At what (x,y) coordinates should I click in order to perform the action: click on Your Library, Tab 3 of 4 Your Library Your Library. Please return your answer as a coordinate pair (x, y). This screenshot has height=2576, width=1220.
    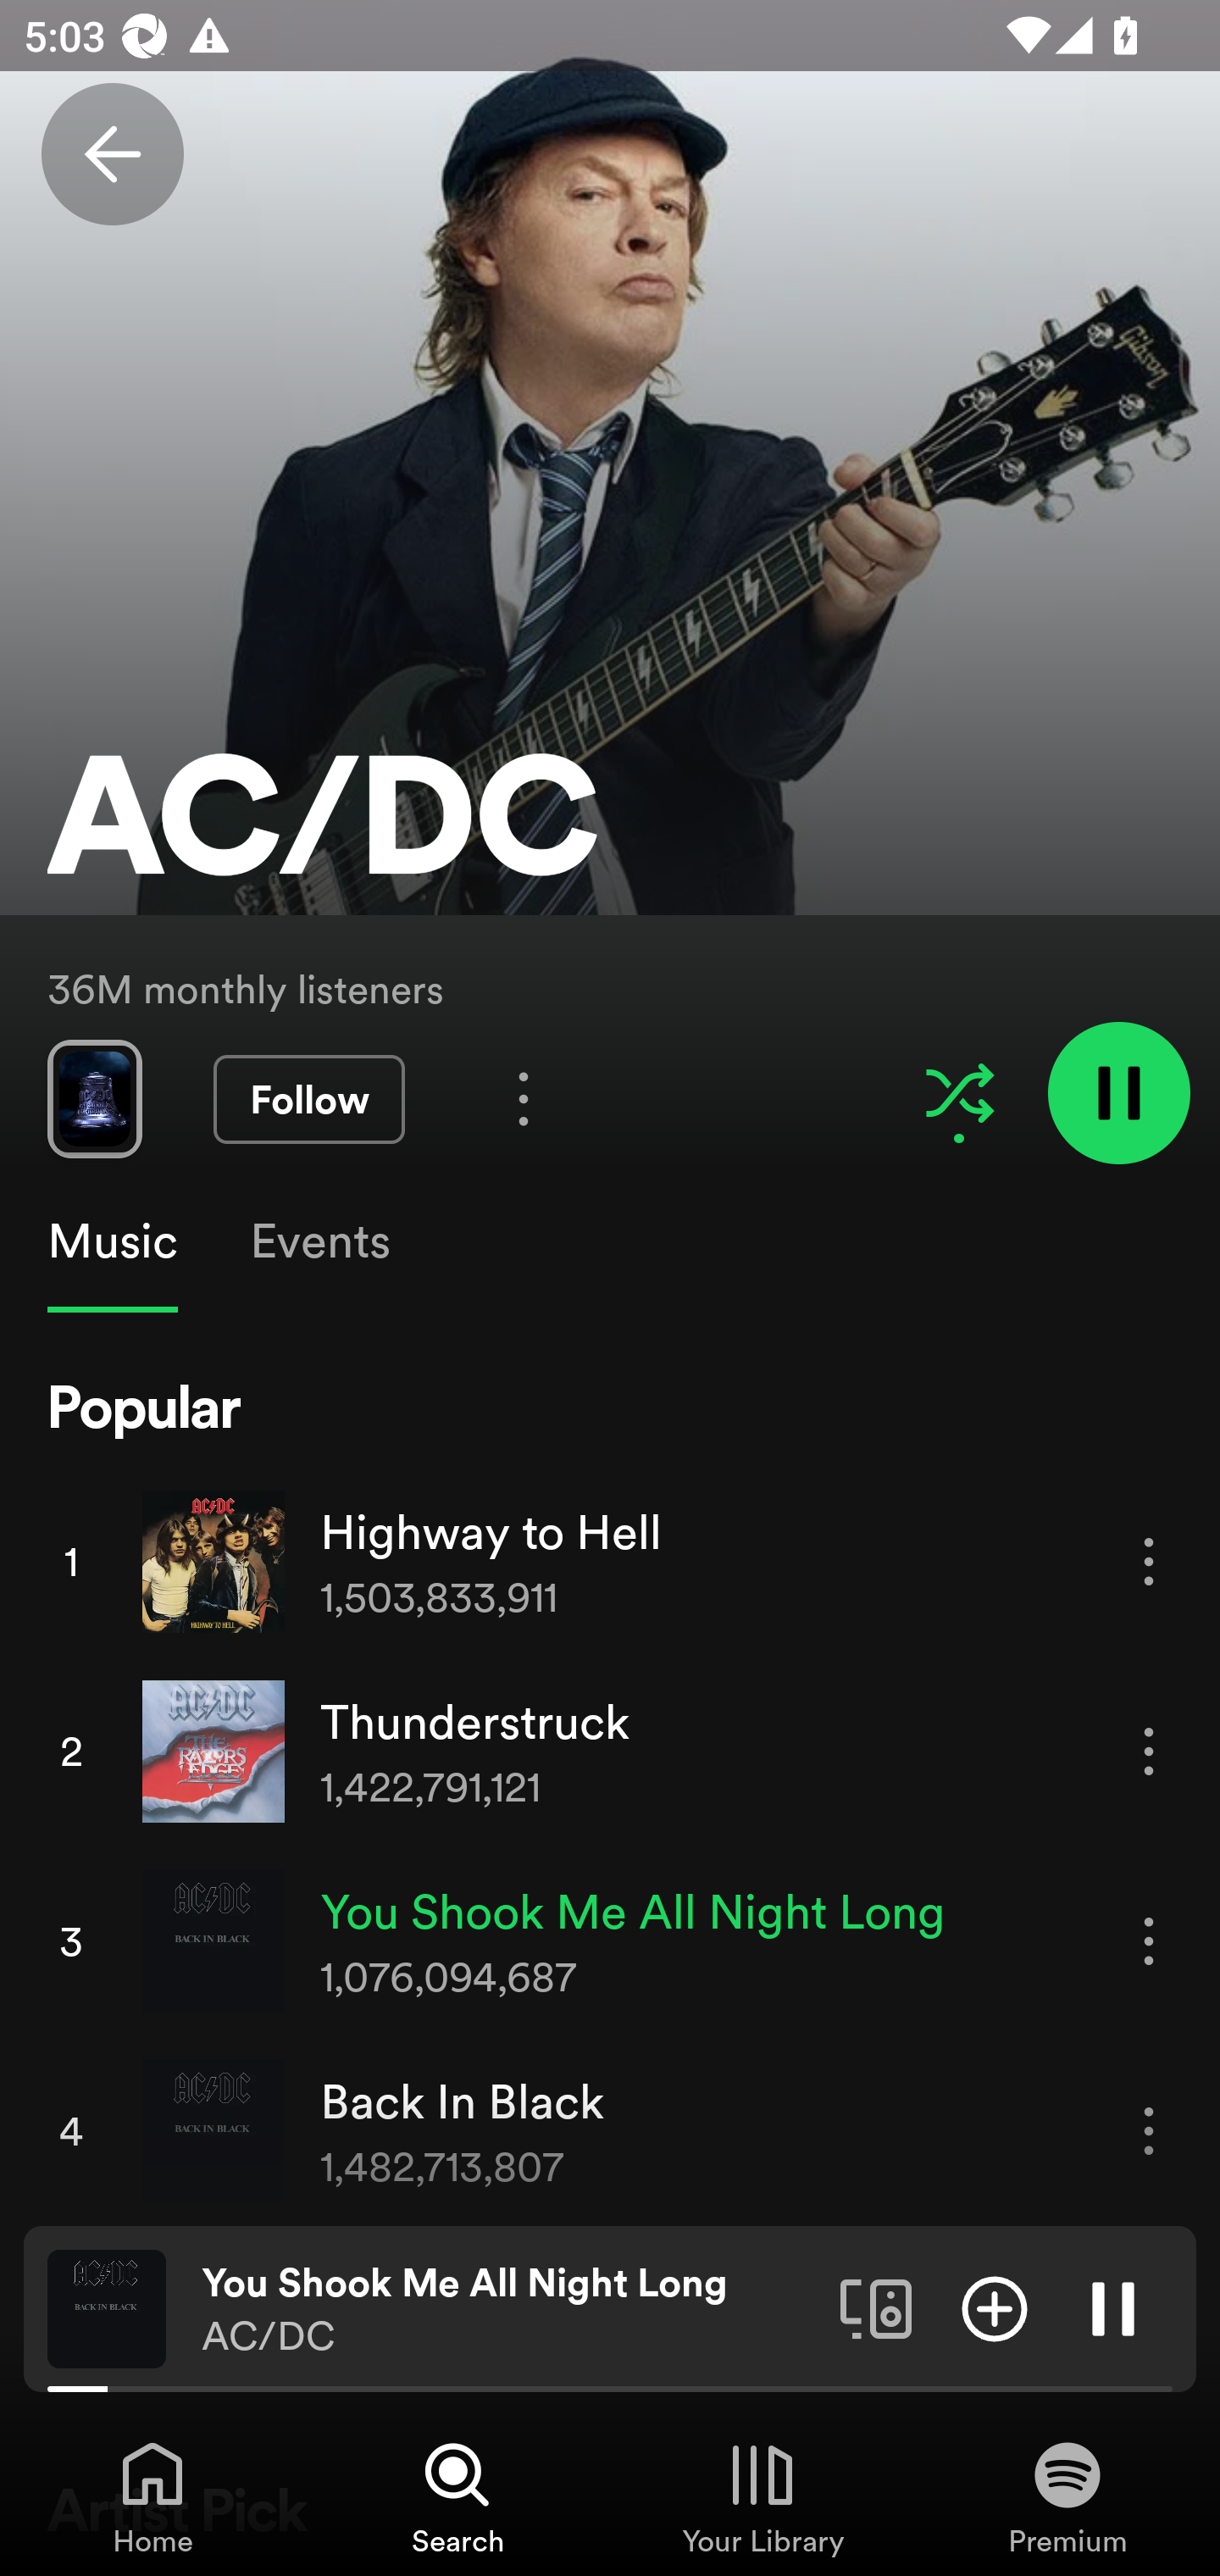
    Looking at the image, I should click on (762, 2496).